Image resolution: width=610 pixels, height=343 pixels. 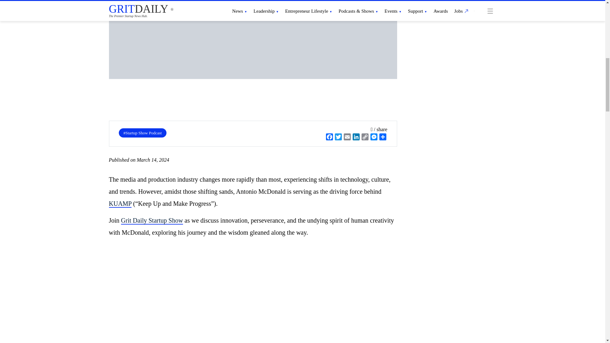 What do you see at coordinates (534, 340) in the screenshot?
I see `Messenger` at bounding box center [534, 340].